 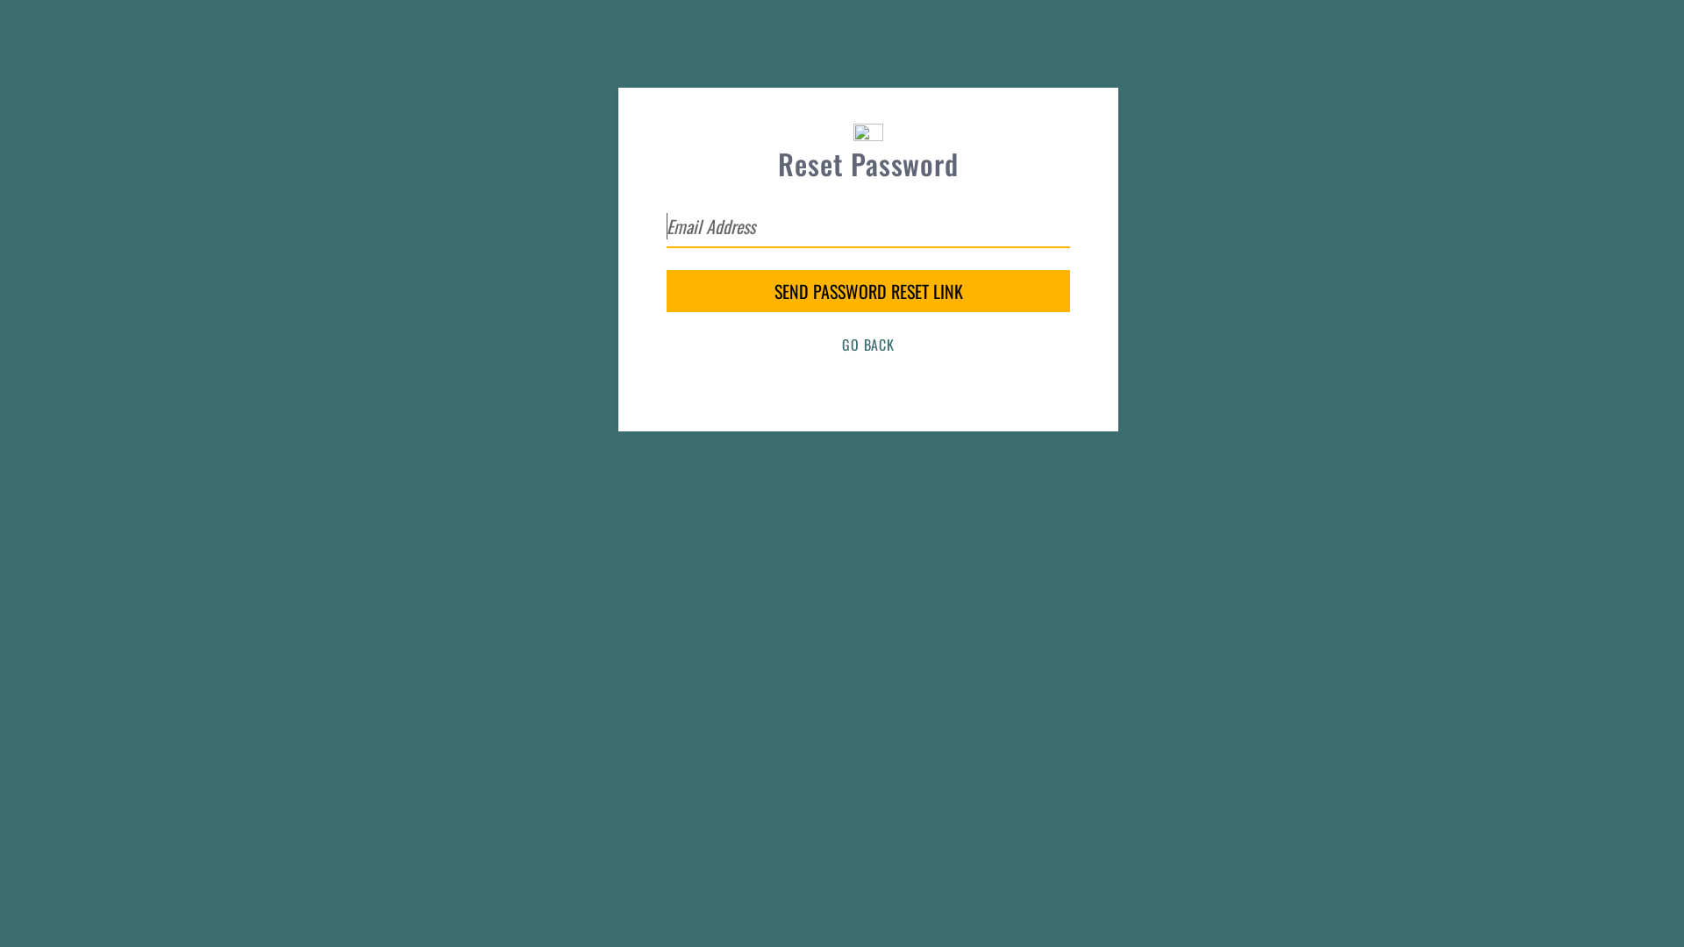 I want to click on GO BACK, so click(x=868, y=345).